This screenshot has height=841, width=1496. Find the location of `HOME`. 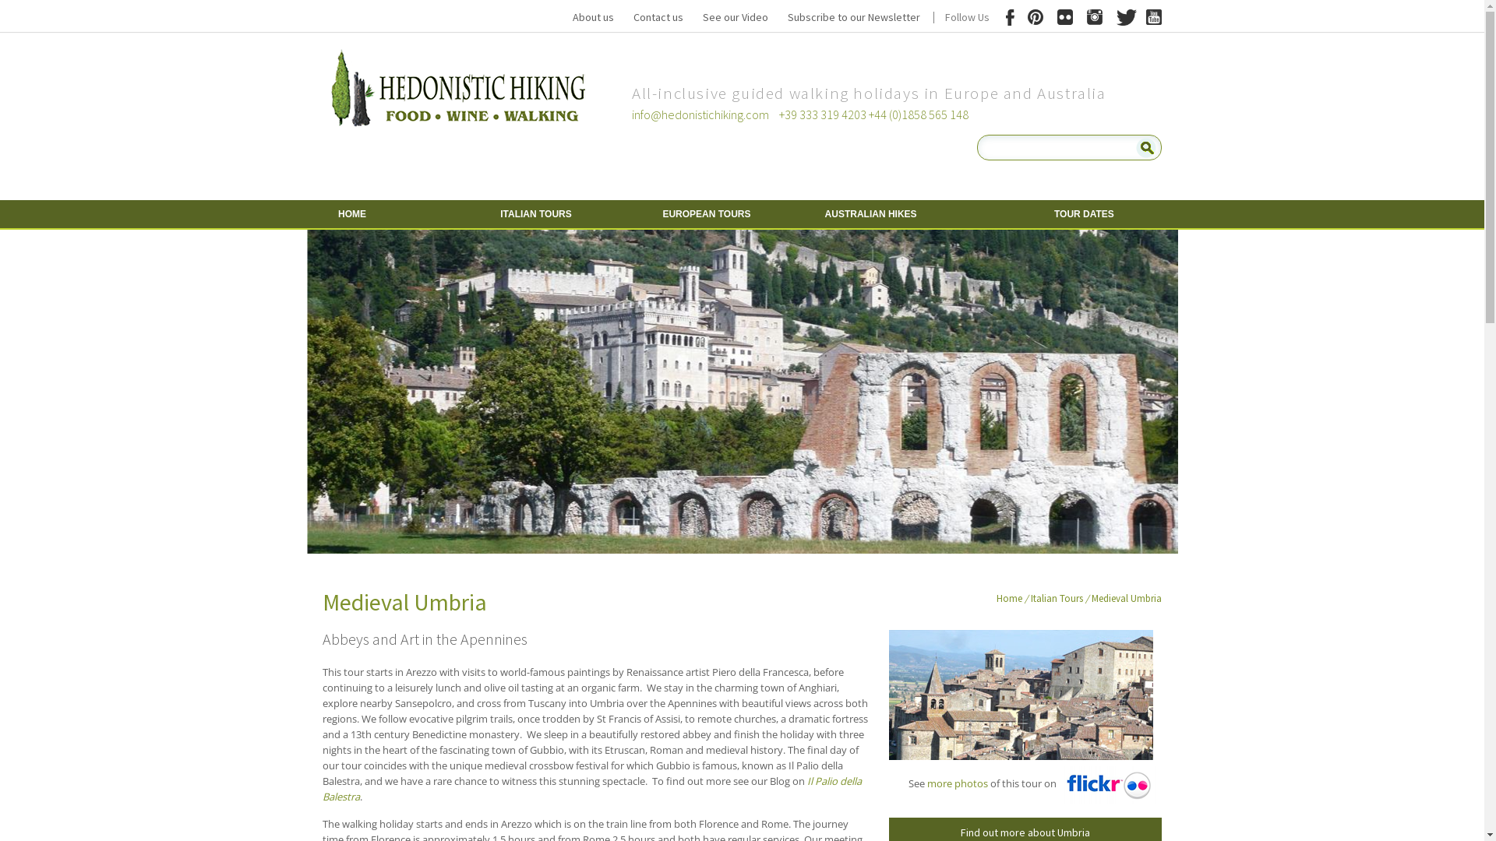

HOME is located at coordinates (394, 214).